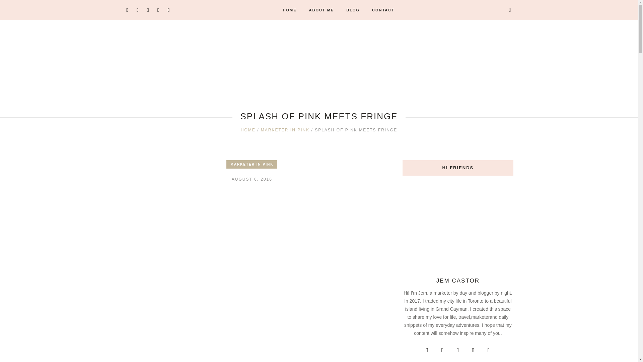 The height and width of the screenshot is (362, 643). What do you see at coordinates (285, 130) in the screenshot?
I see `MARKETER IN PINK` at bounding box center [285, 130].